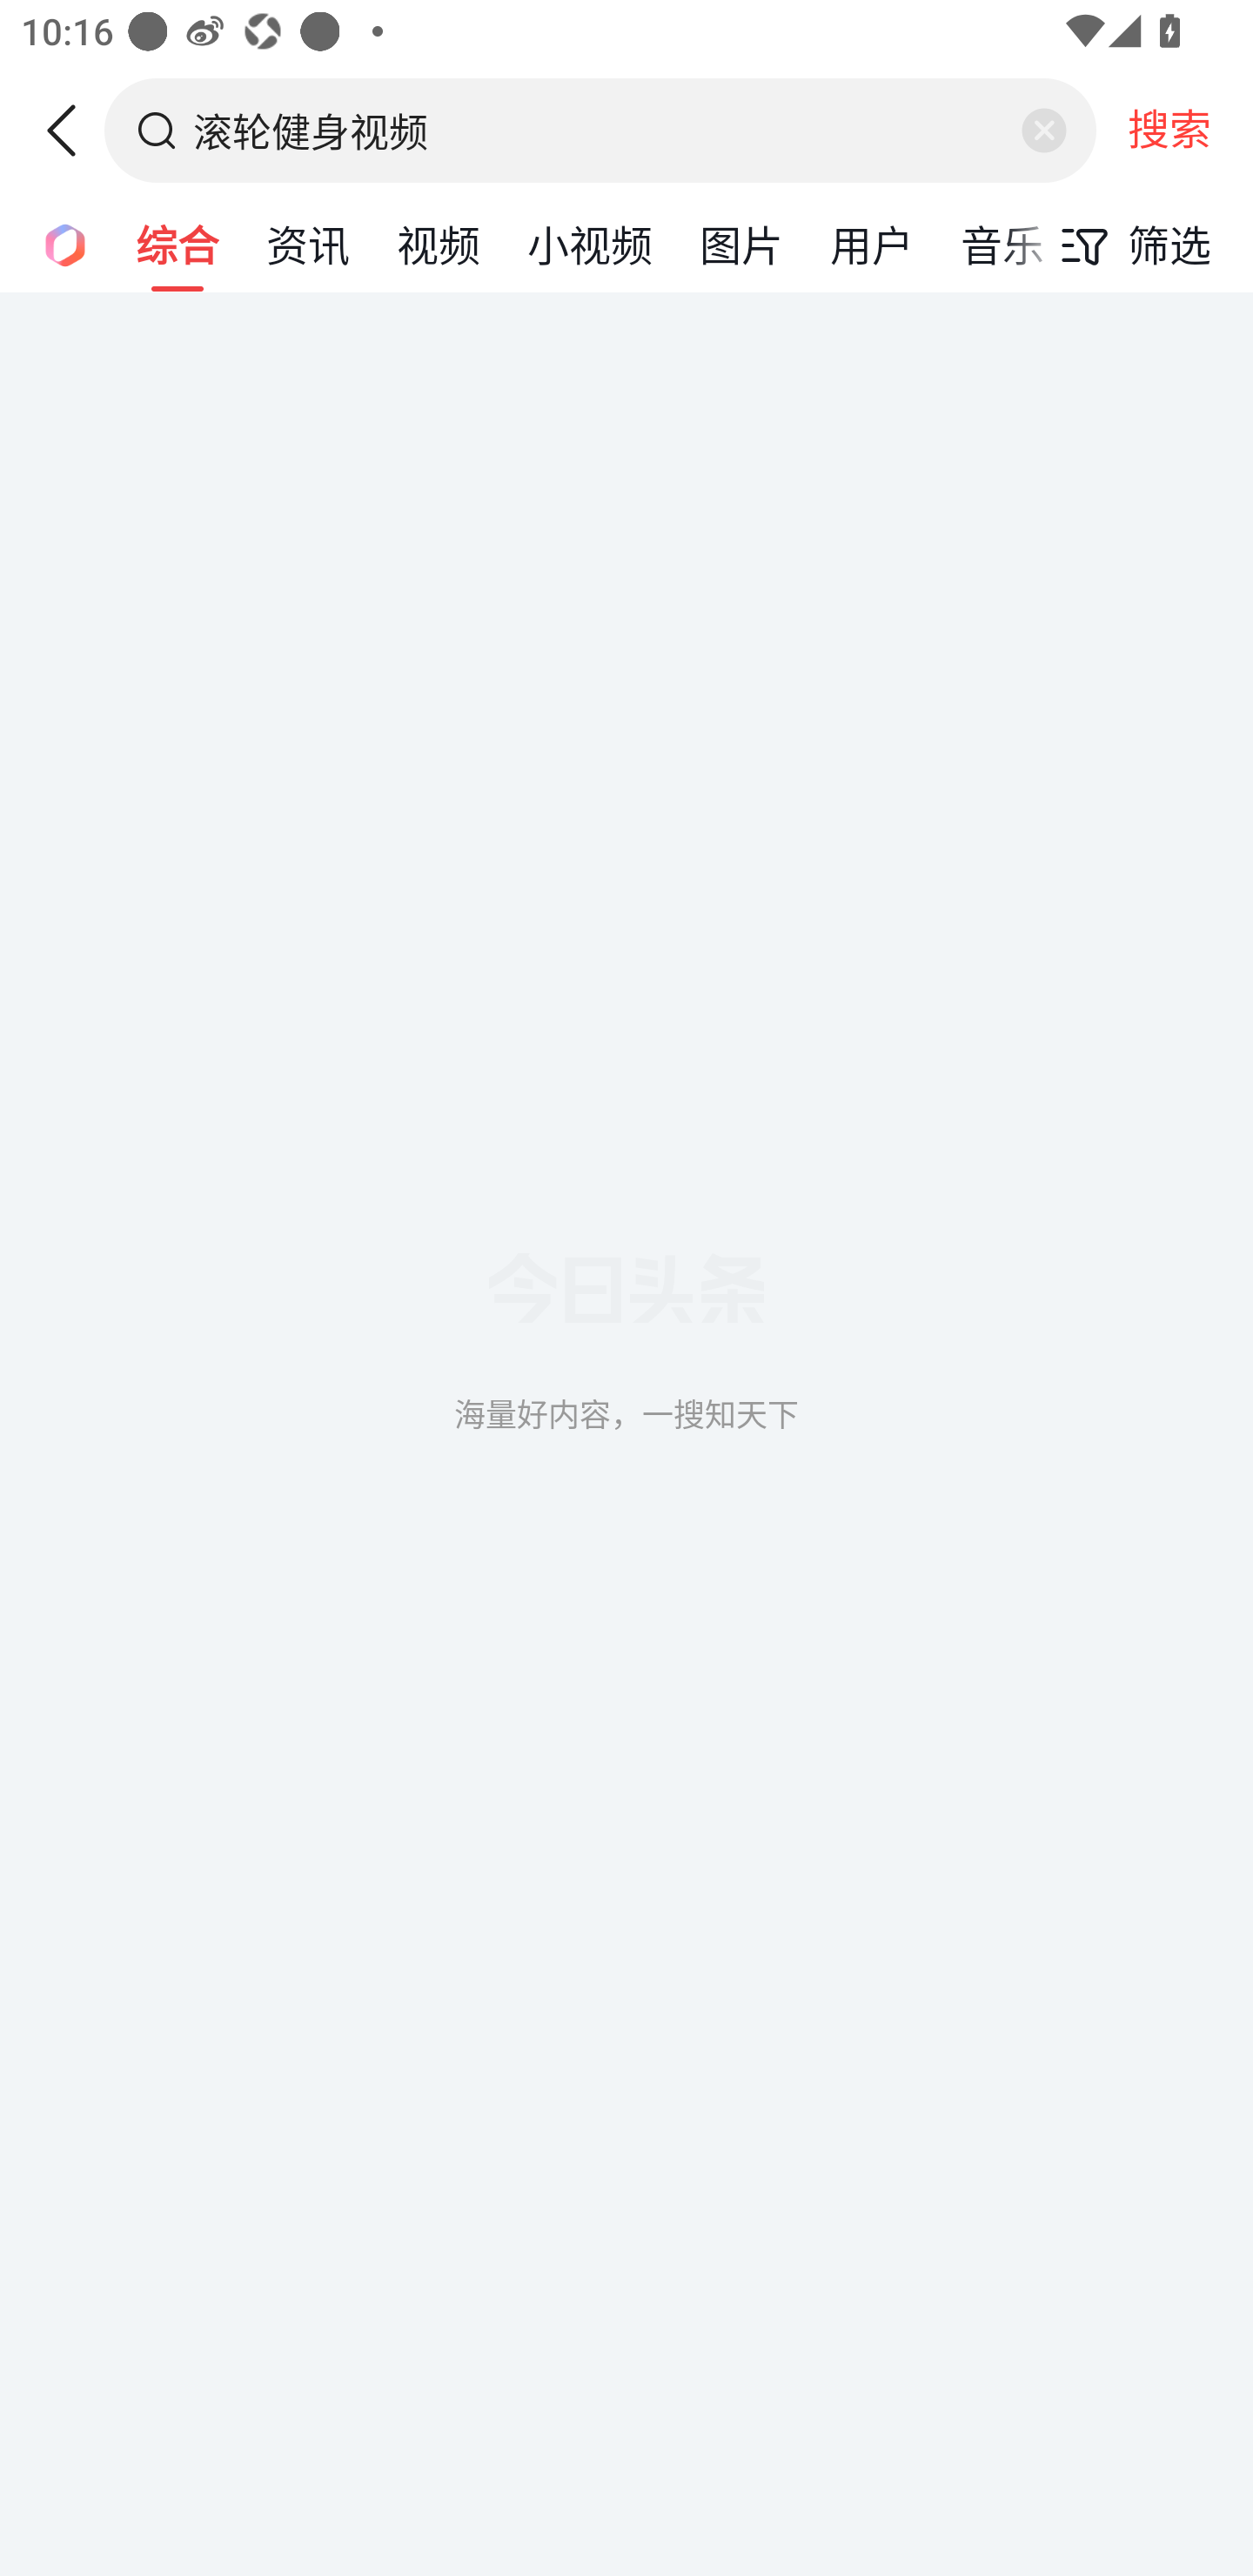  I want to click on 搜索, so click(1169, 130).